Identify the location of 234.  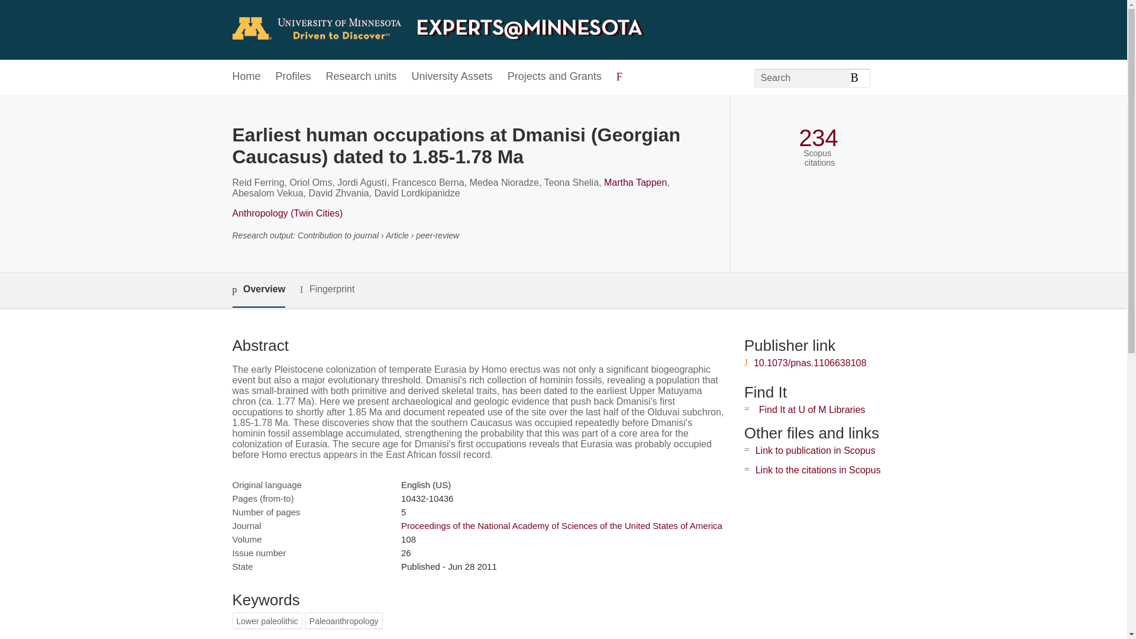
(818, 138).